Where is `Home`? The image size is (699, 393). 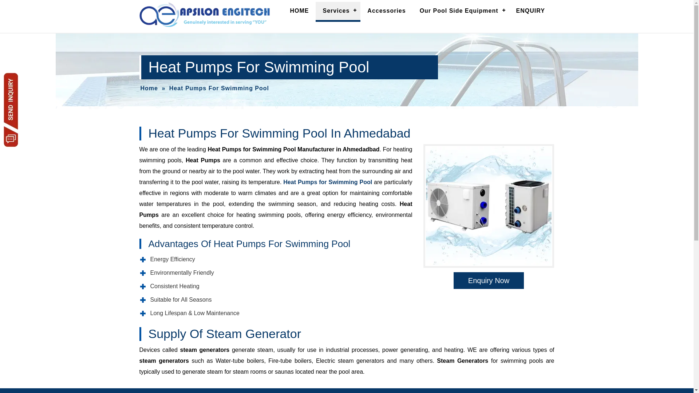 Home is located at coordinates (149, 88).